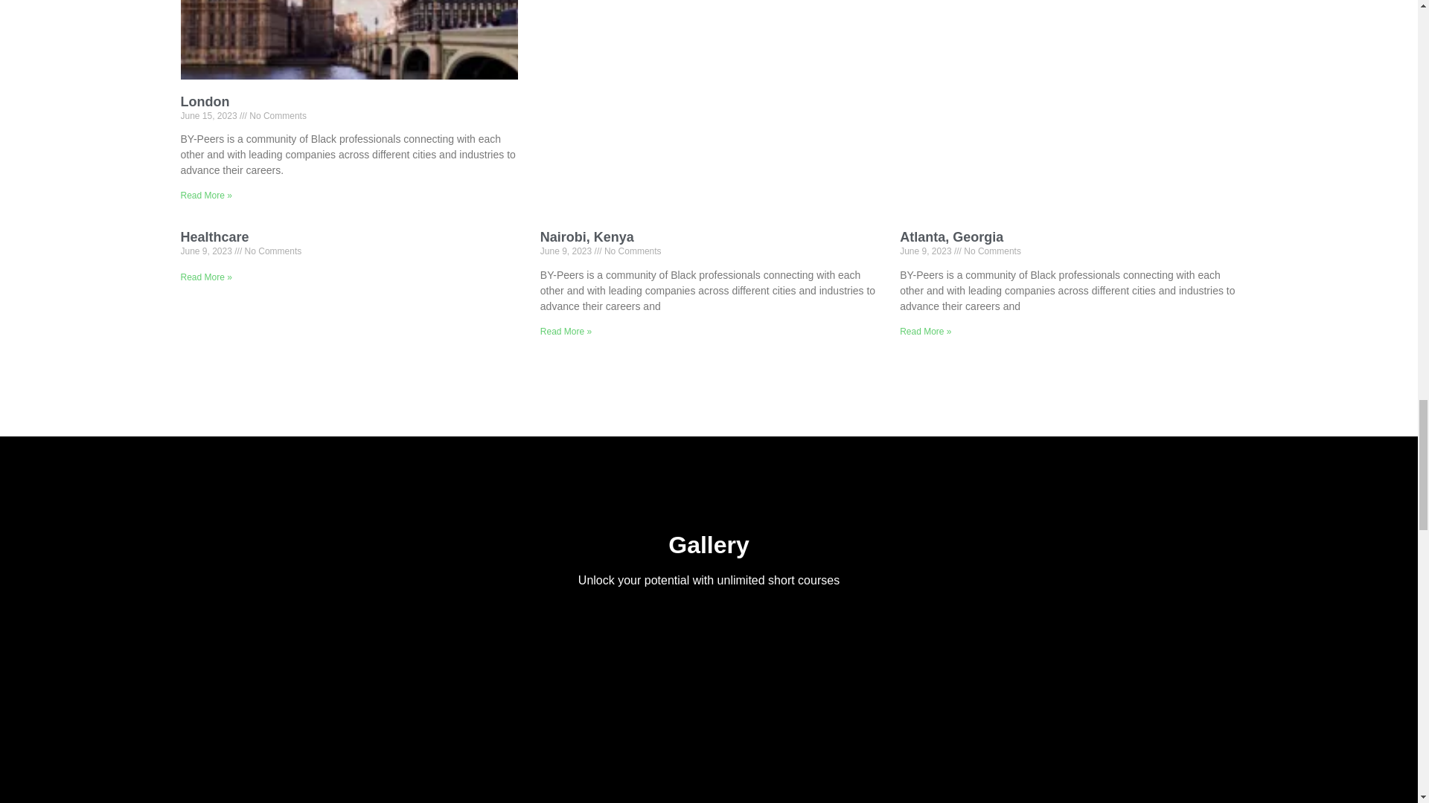  Describe the element at coordinates (204, 101) in the screenshot. I see `London` at that location.